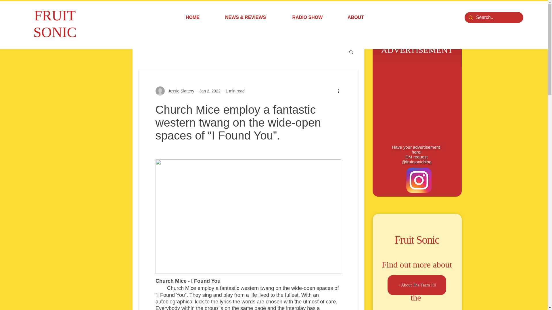 This screenshot has width=552, height=310. Describe the element at coordinates (55, 24) in the screenshot. I see `FRUIT SONIC` at that location.